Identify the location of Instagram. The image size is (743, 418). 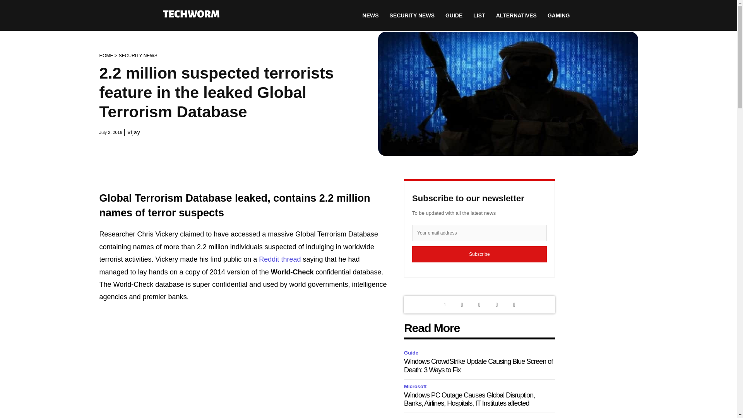
(479, 305).